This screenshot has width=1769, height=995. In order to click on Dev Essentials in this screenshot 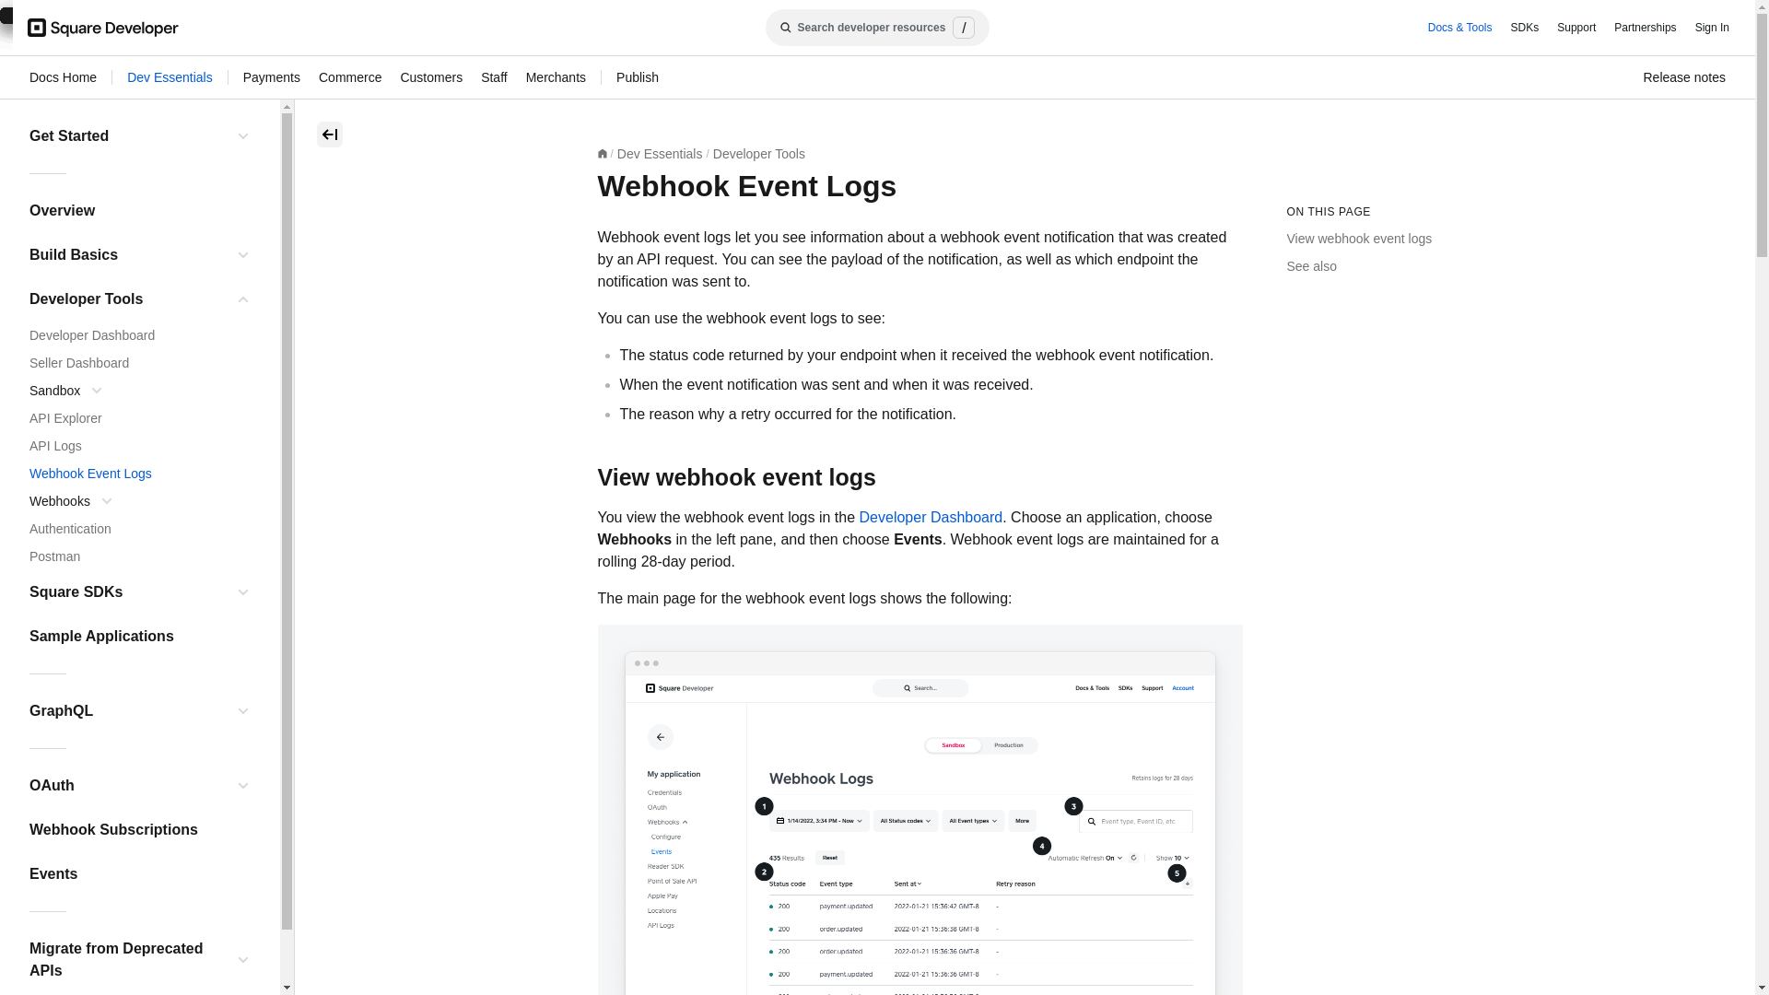, I will do `click(170, 77)`.